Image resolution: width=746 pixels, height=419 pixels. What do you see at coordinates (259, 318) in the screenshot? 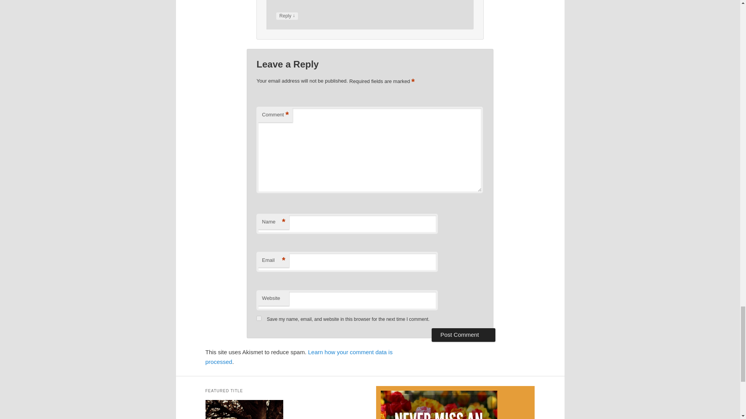
I see `yes` at bounding box center [259, 318].